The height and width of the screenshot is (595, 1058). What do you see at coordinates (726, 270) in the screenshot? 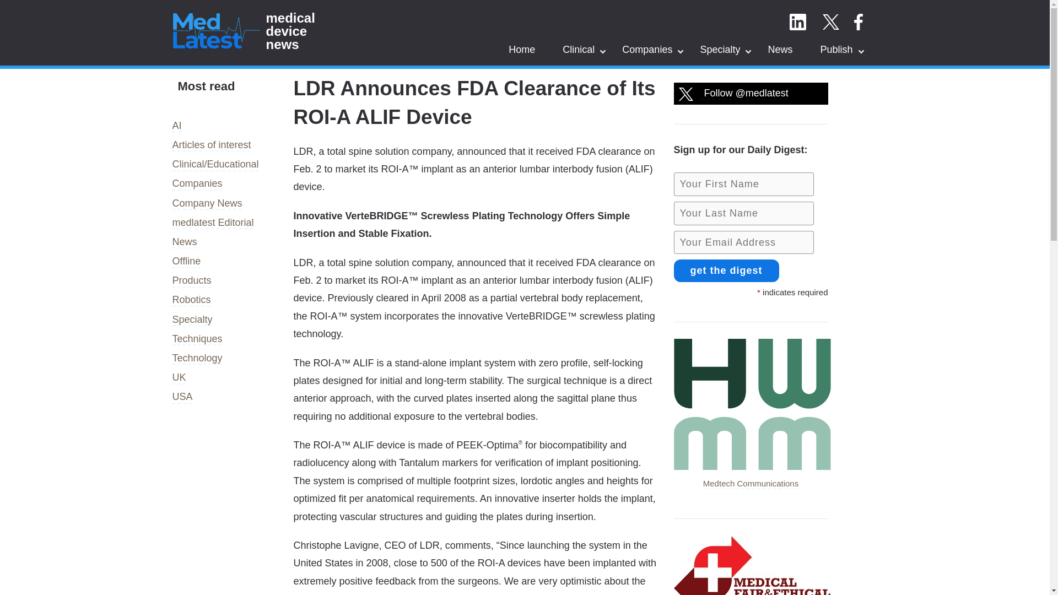
I see `get the digest` at bounding box center [726, 270].